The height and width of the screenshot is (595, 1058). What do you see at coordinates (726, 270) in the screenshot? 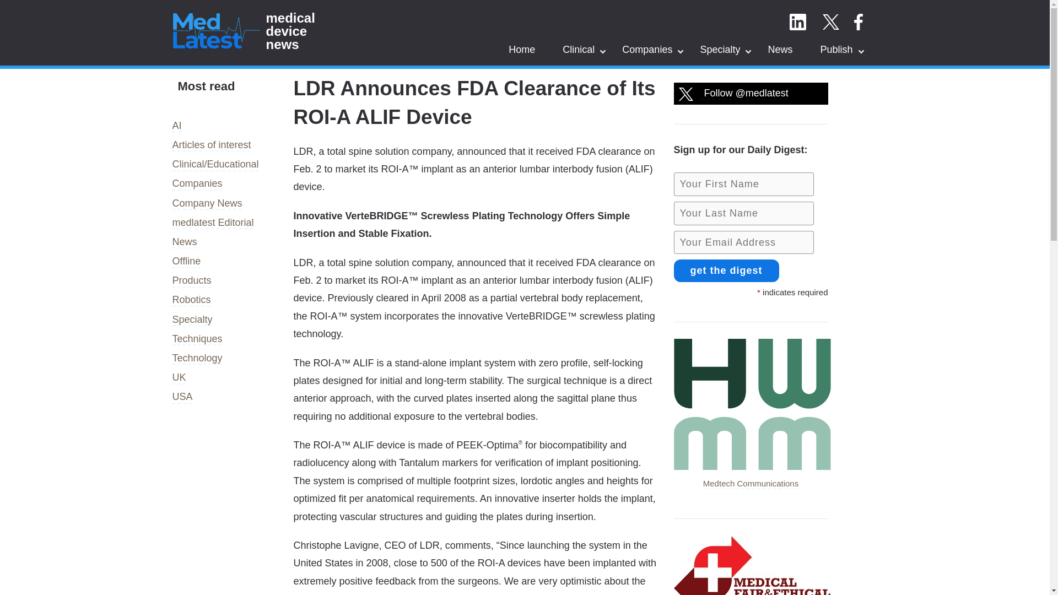
I see `get the digest` at bounding box center [726, 270].